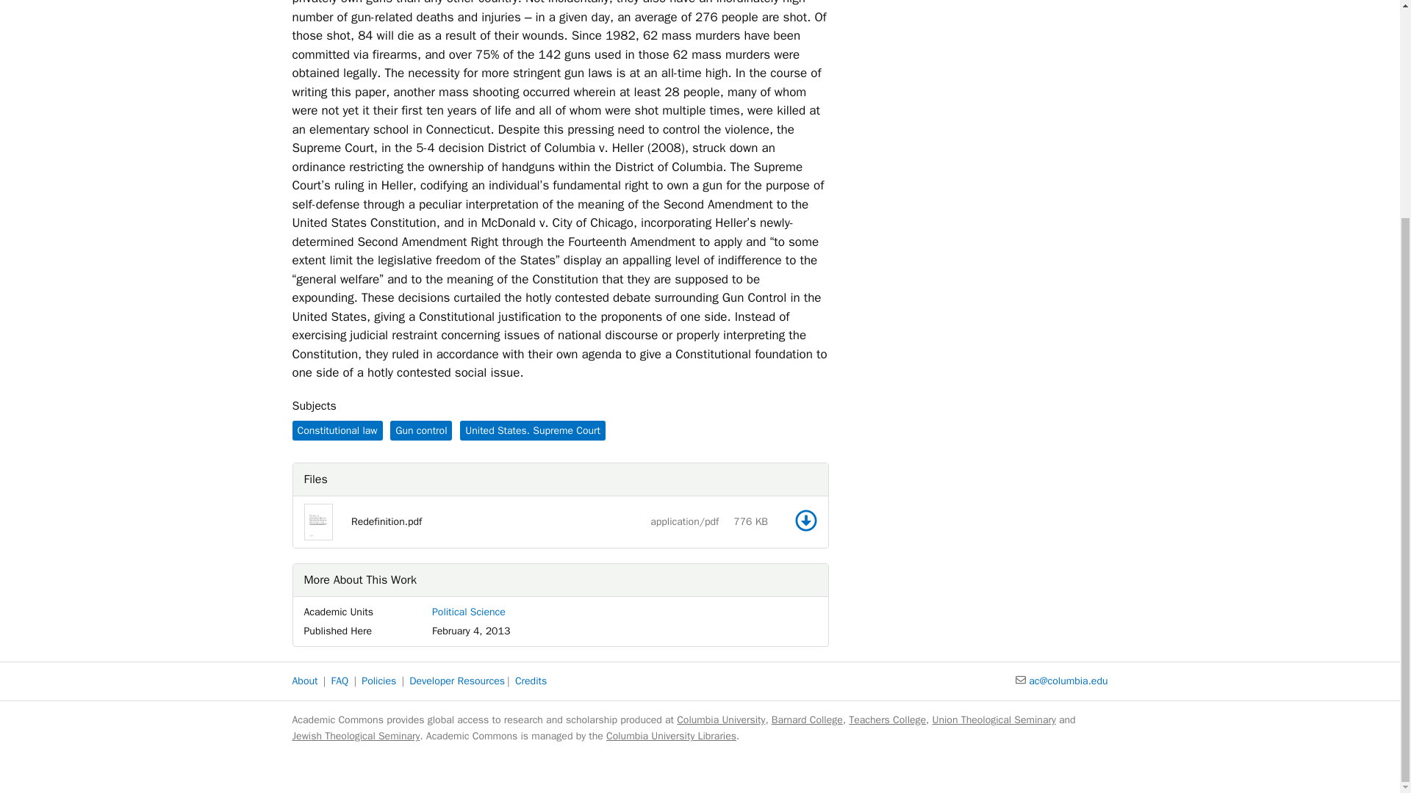 The height and width of the screenshot is (793, 1411). What do you see at coordinates (805, 520) in the screenshot?
I see `Download file` at bounding box center [805, 520].